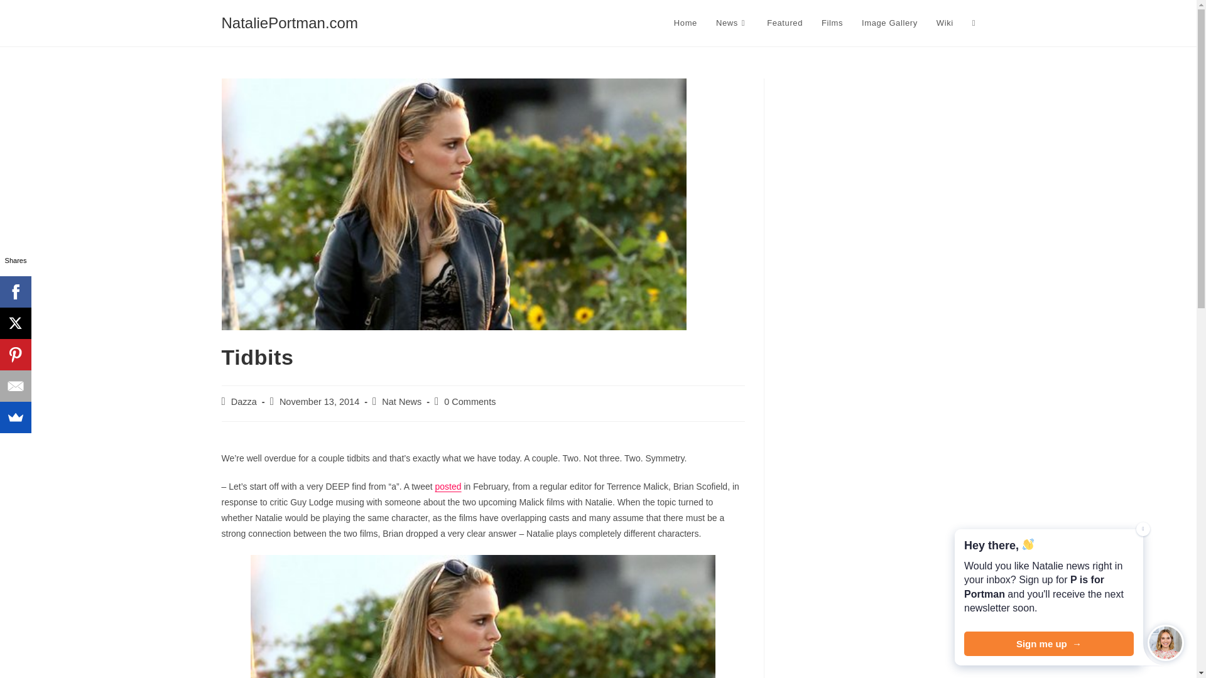 The width and height of the screenshot is (1206, 678). What do you see at coordinates (685, 23) in the screenshot?
I see `Home` at bounding box center [685, 23].